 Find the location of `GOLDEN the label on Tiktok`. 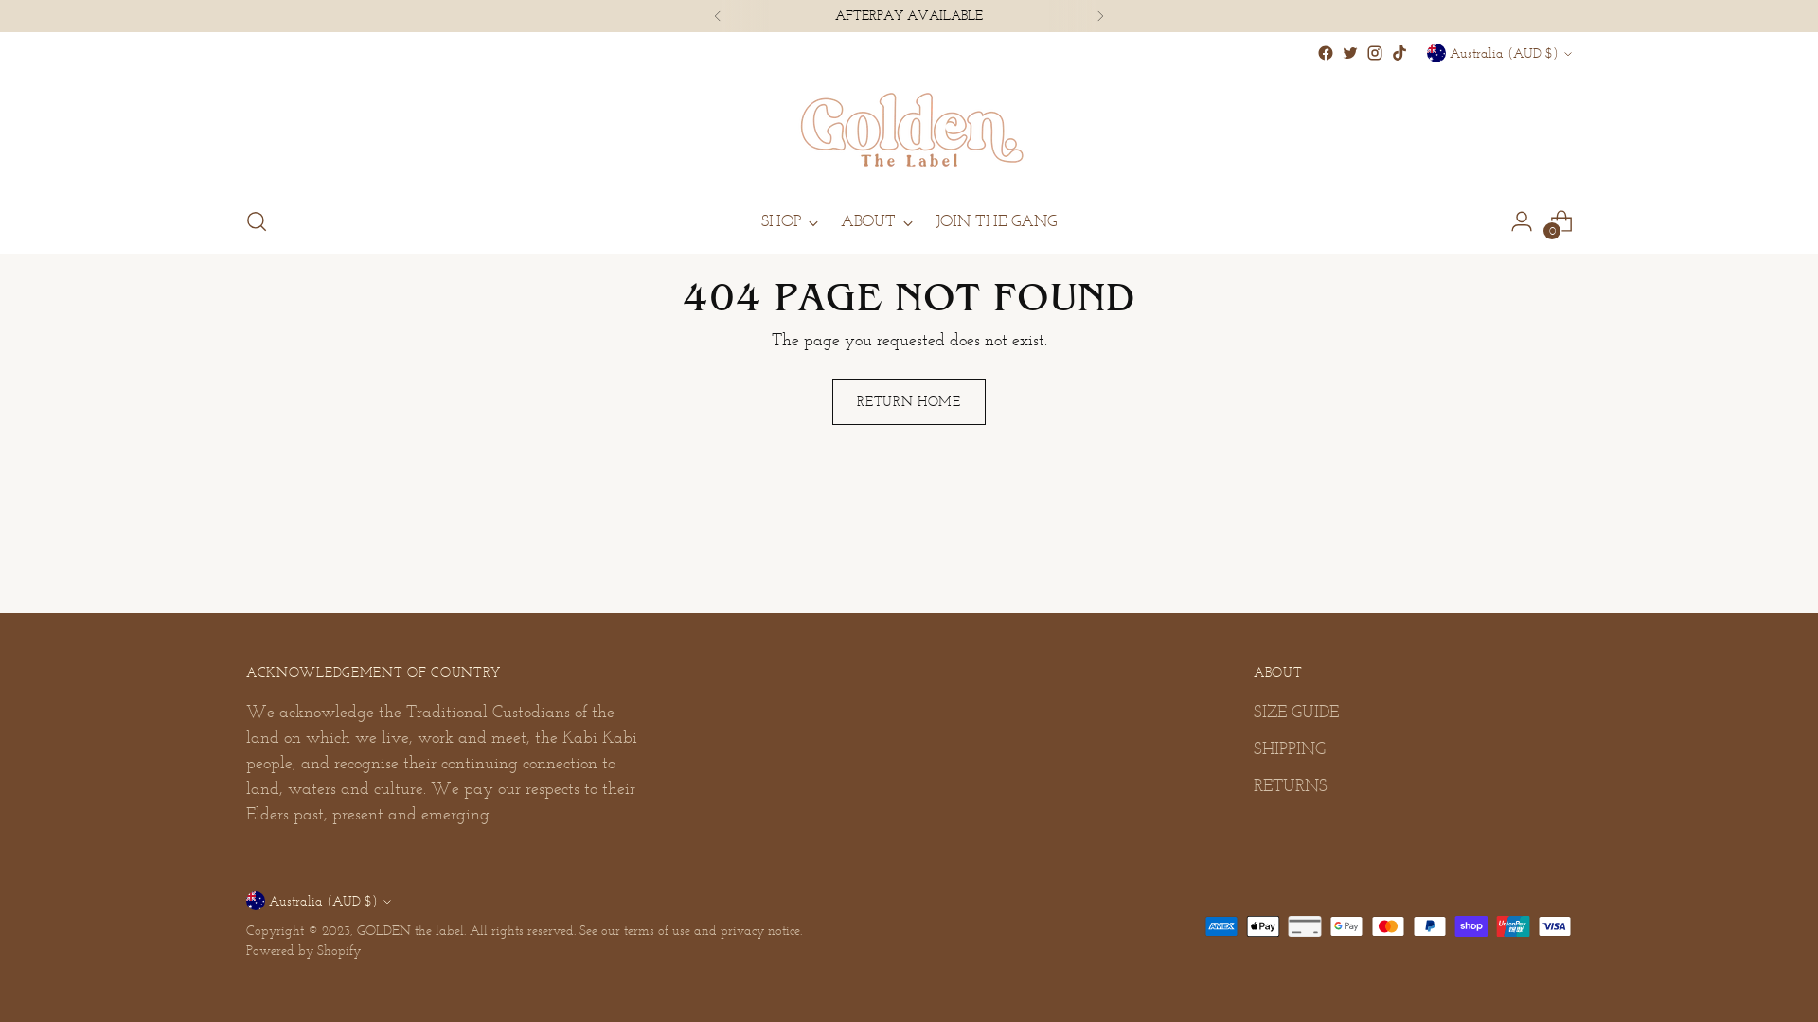

GOLDEN the label on Tiktok is located at coordinates (1399, 53).